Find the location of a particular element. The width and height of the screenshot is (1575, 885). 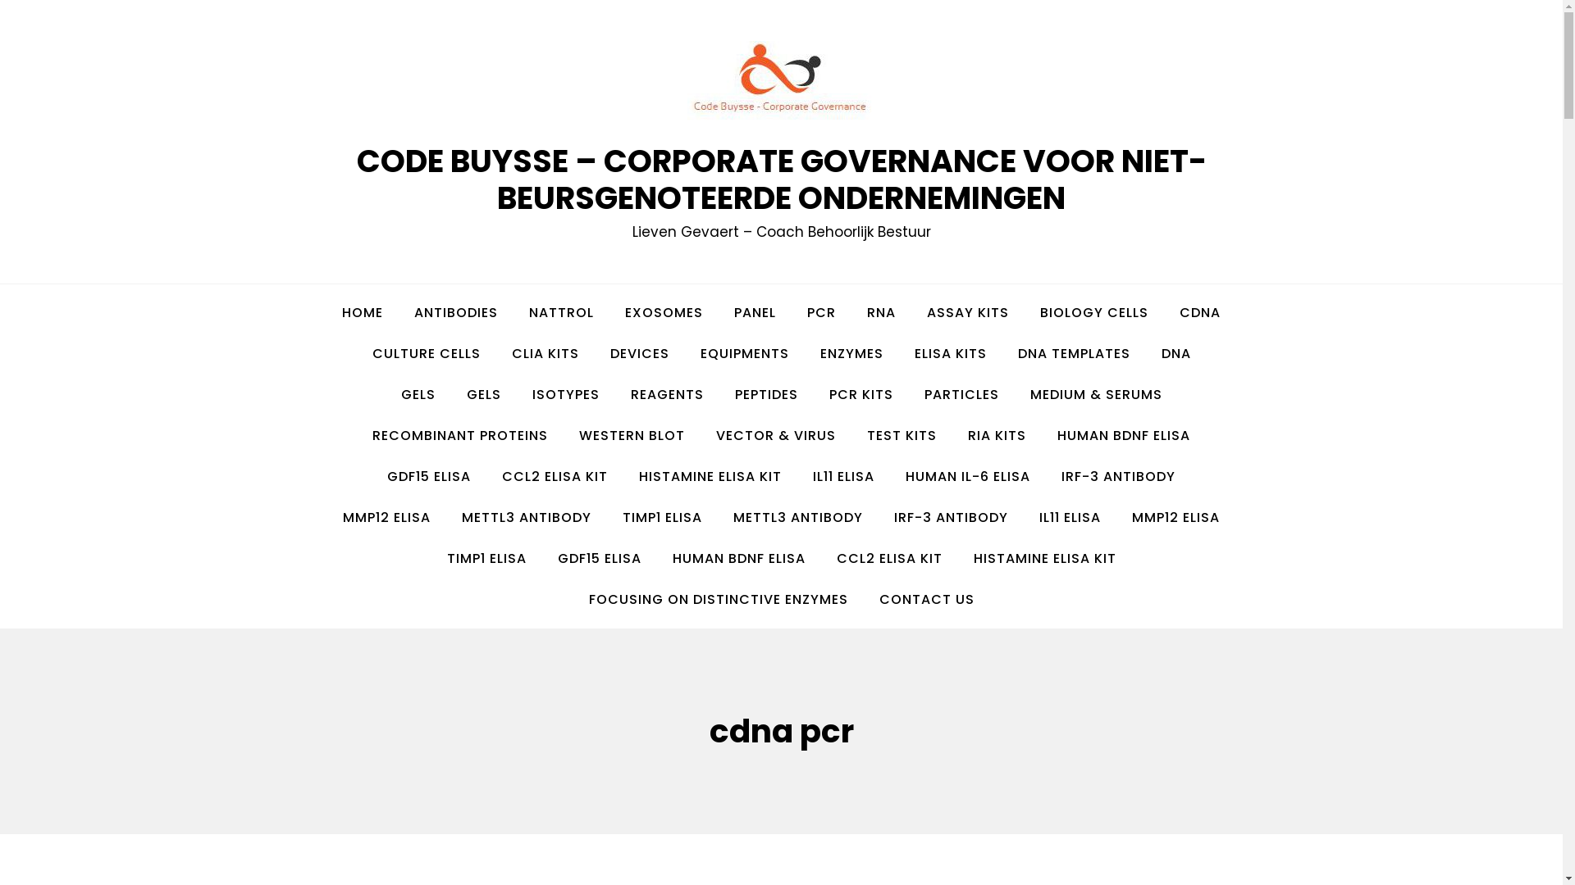

TIMP1 ELISA is located at coordinates (487, 559).